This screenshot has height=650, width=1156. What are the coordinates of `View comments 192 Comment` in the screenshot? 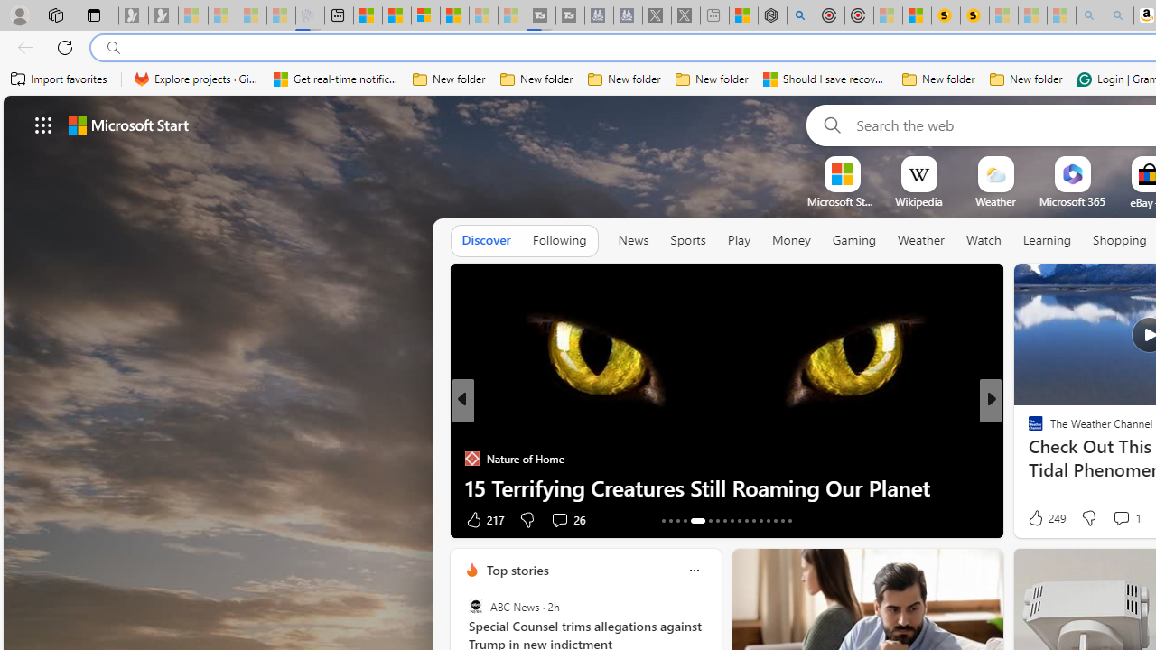 It's located at (1114, 520).